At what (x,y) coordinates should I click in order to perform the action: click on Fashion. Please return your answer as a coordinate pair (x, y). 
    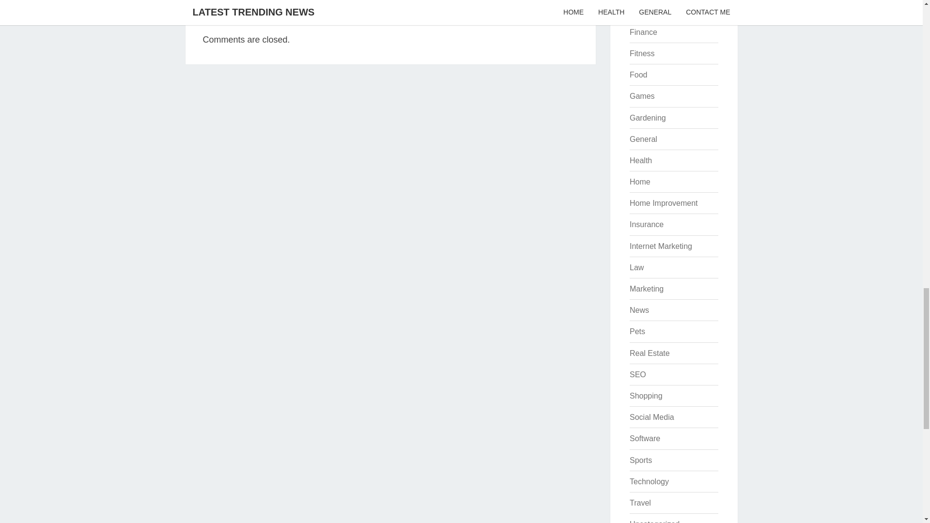
    Looking at the image, I should click on (643, 11).